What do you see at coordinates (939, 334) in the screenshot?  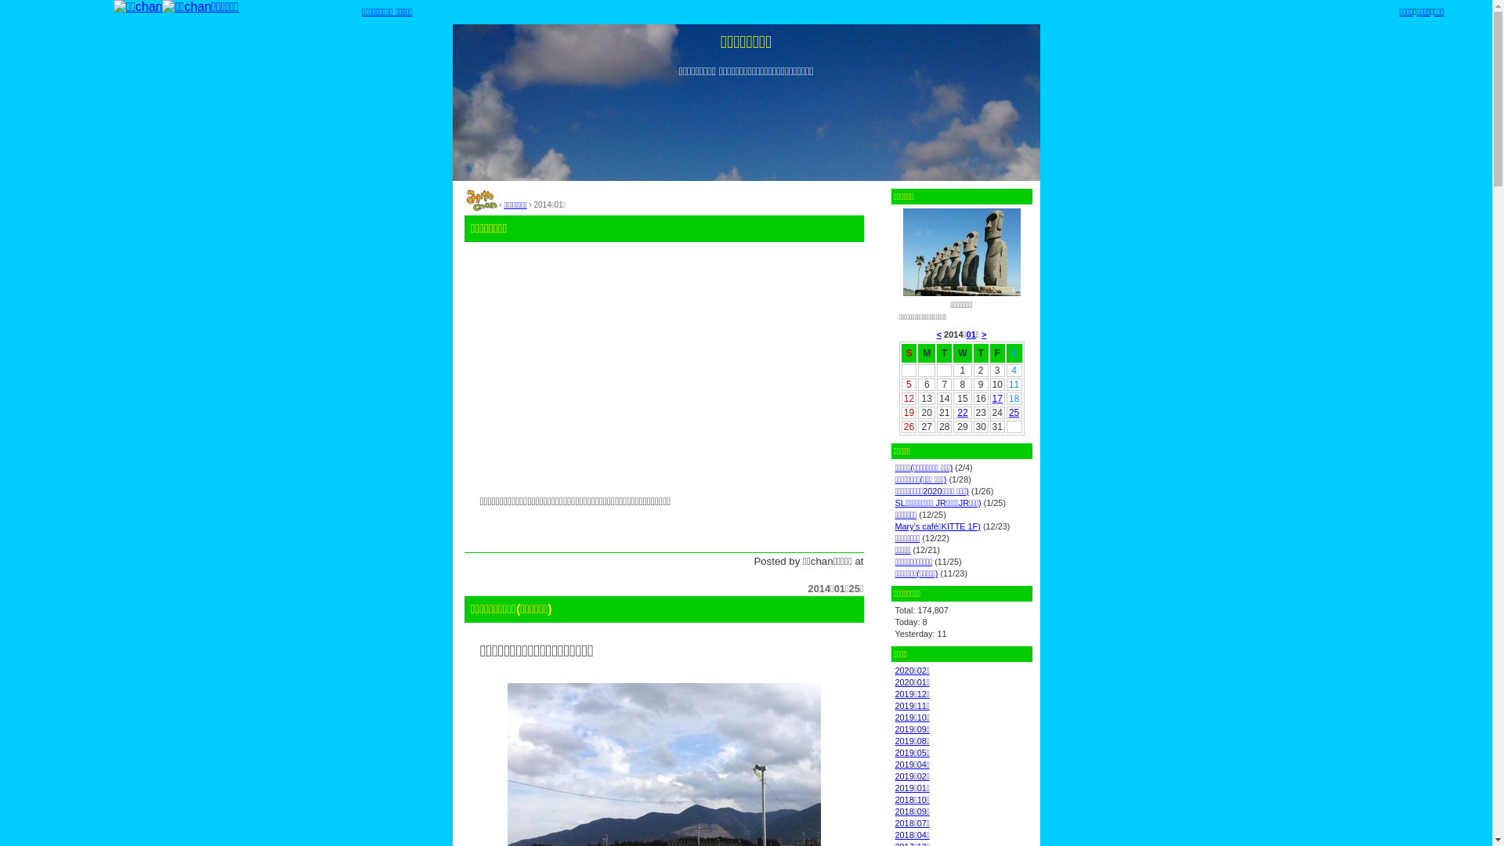 I see `<` at bounding box center [939, 334].